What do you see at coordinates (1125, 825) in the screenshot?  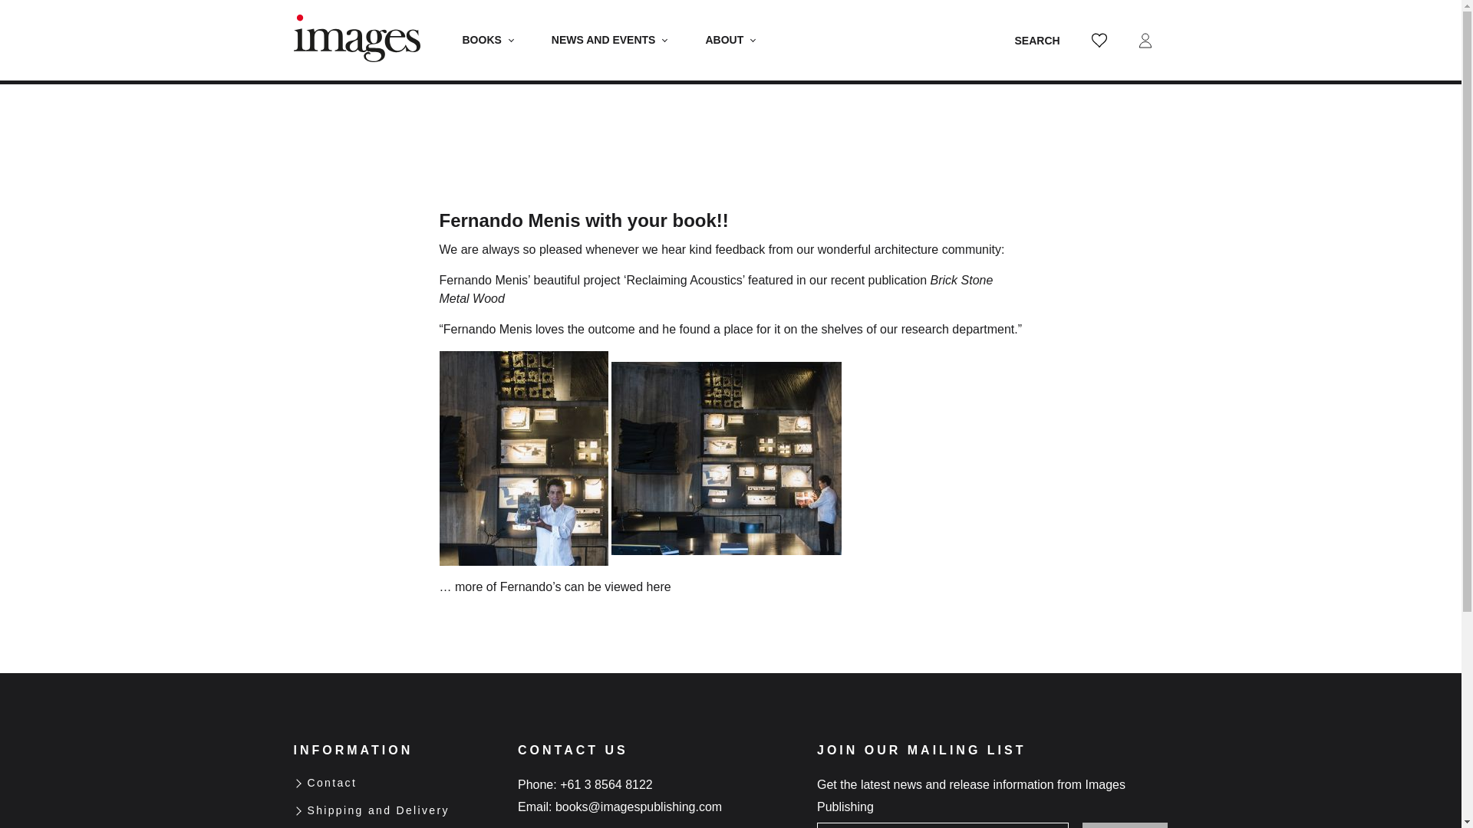 I see `Join now` at bounding box center [1125, 825].